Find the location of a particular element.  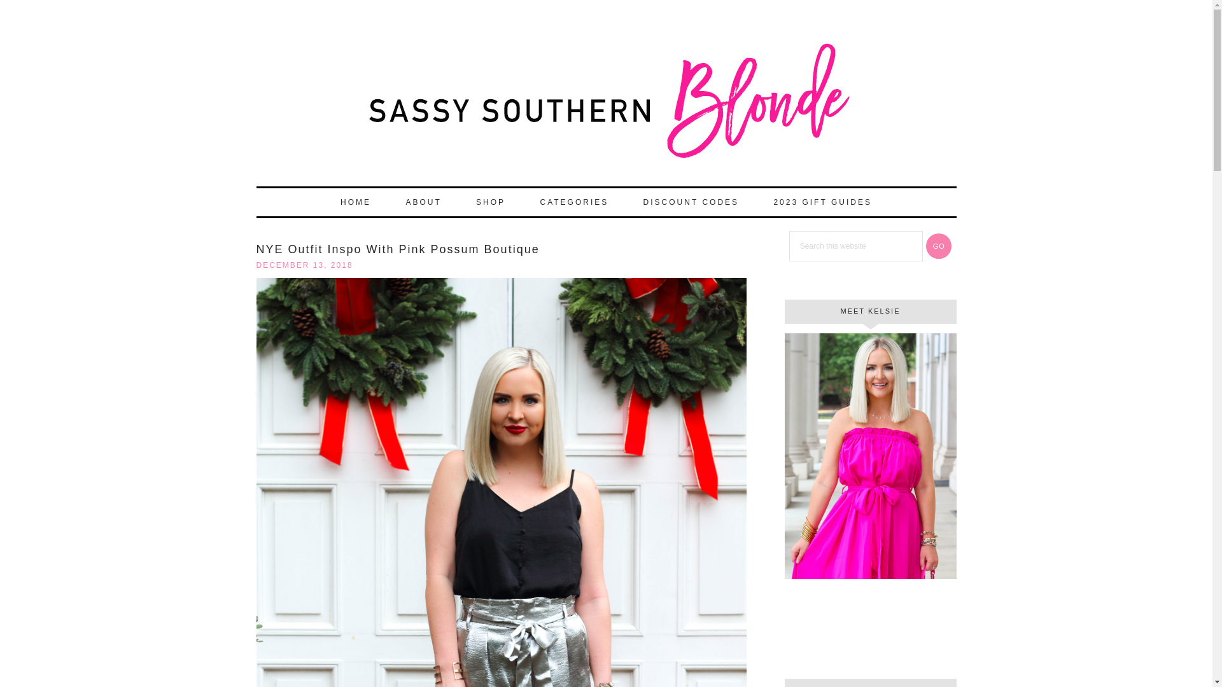

SHOP is located at coordinates (490, 202).